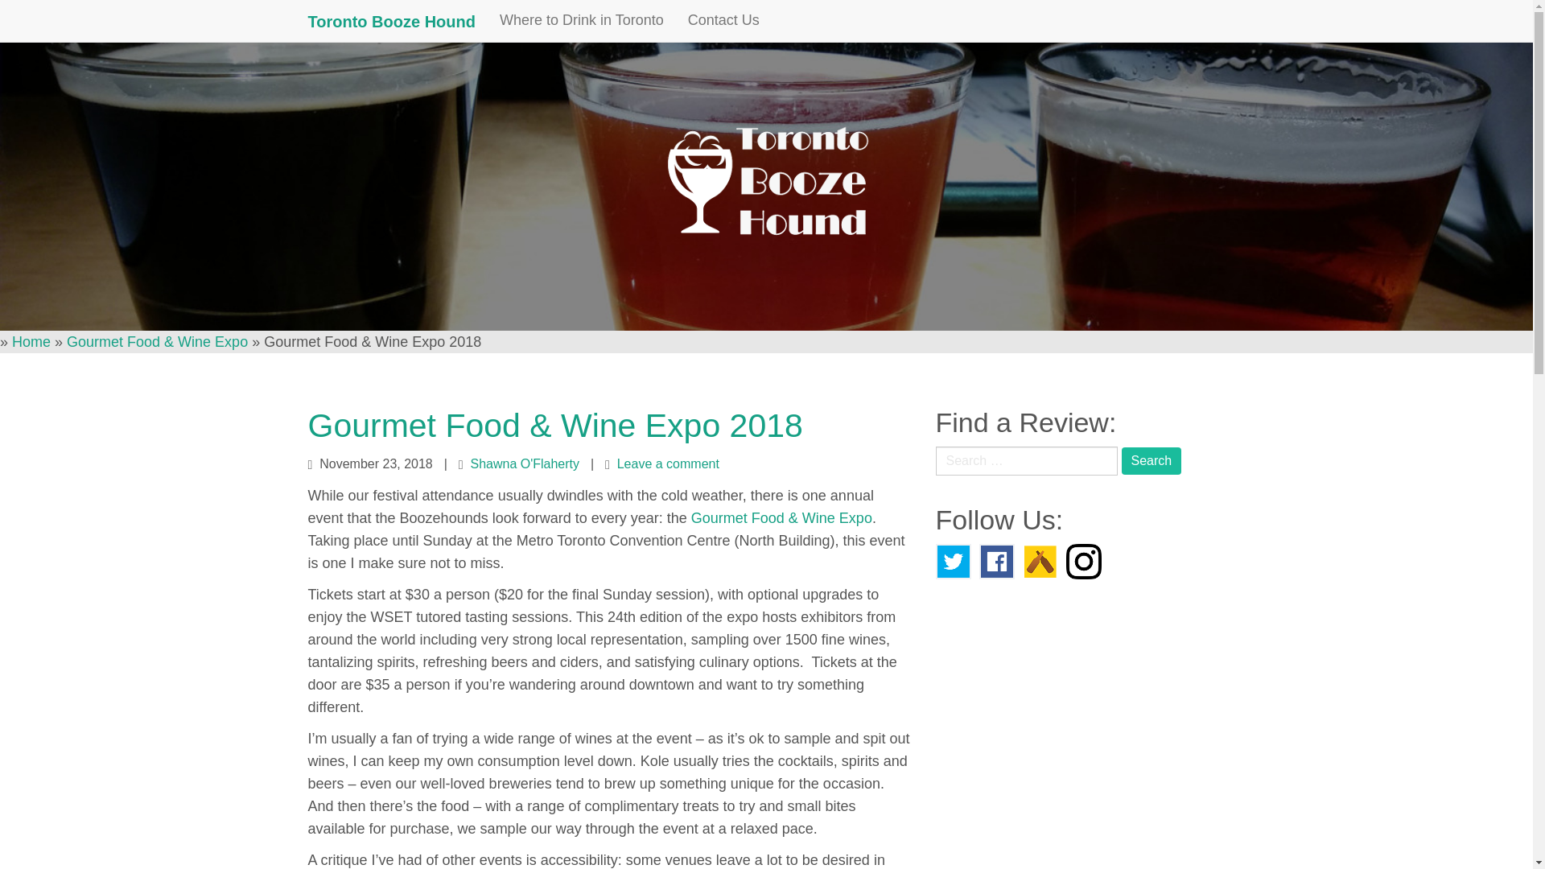  I want to click on Search, so click(1151, 460).